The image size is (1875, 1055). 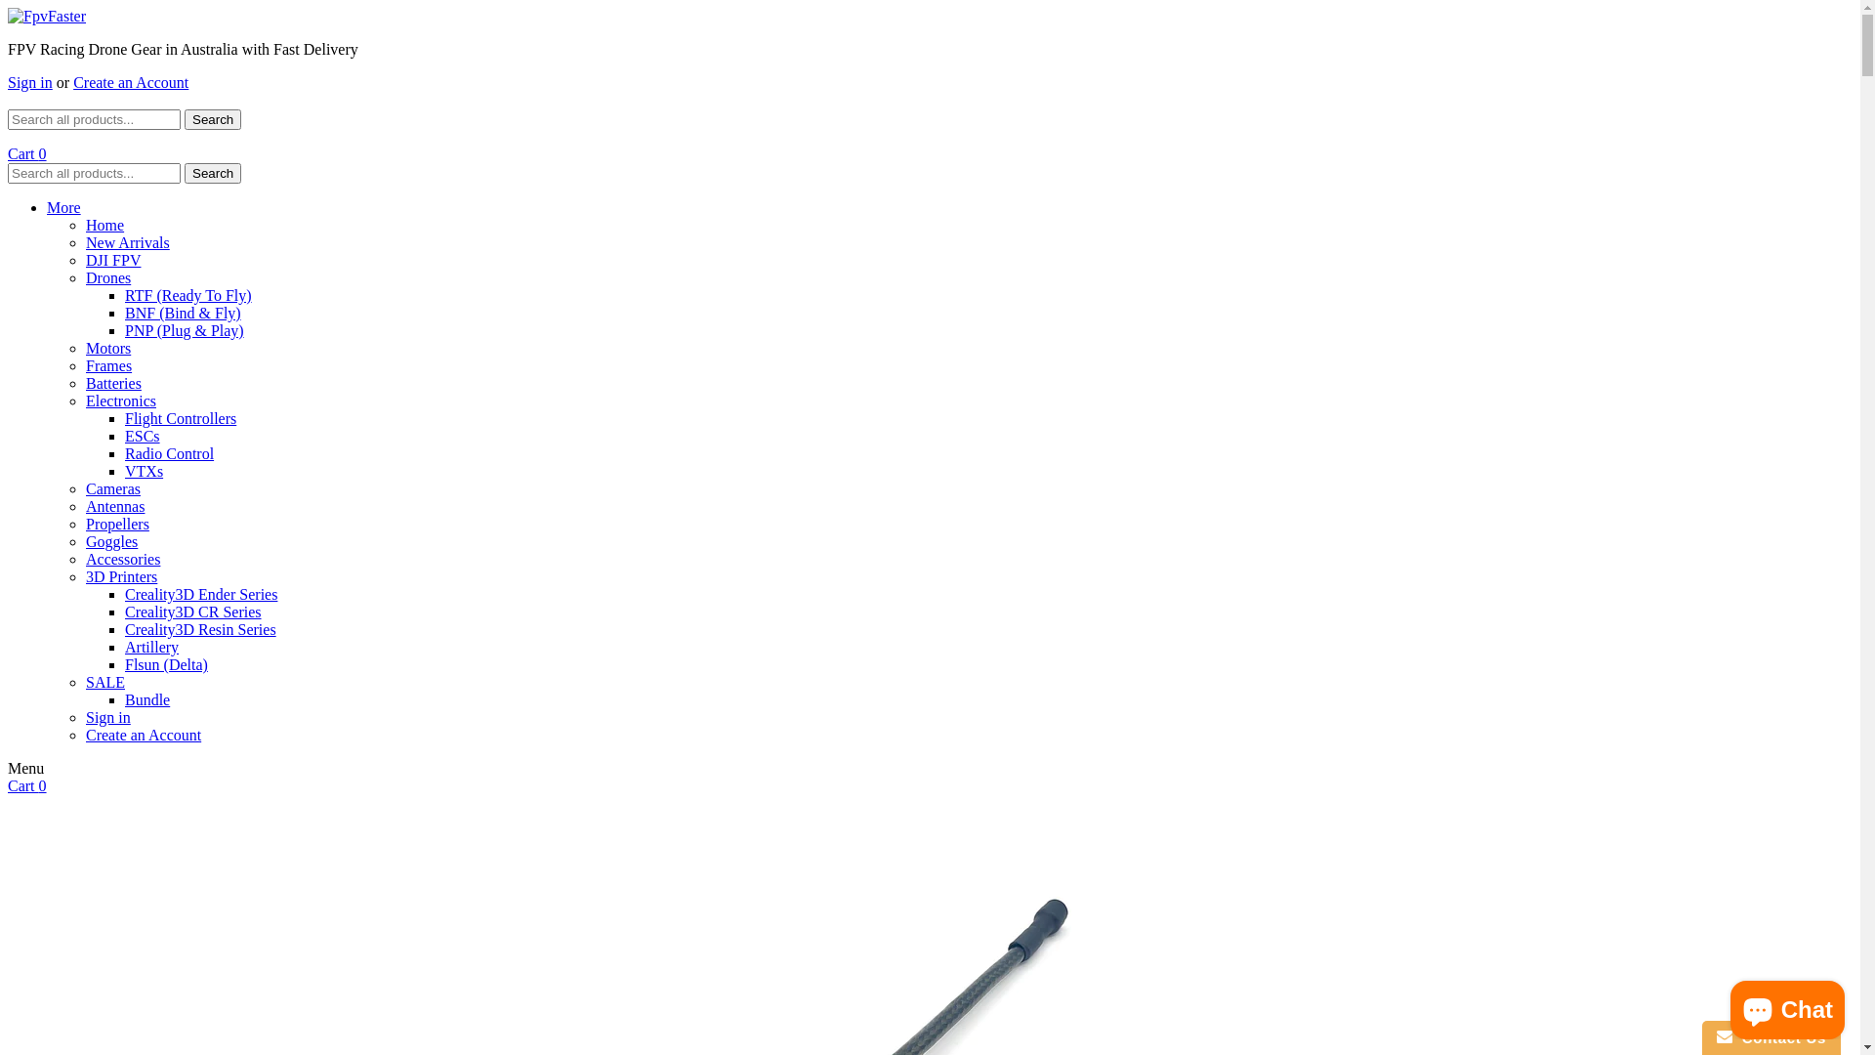 What do you see at coordinates (105, 682) in the screenshot?
I see `SALE` at bounding box center [105, 682].